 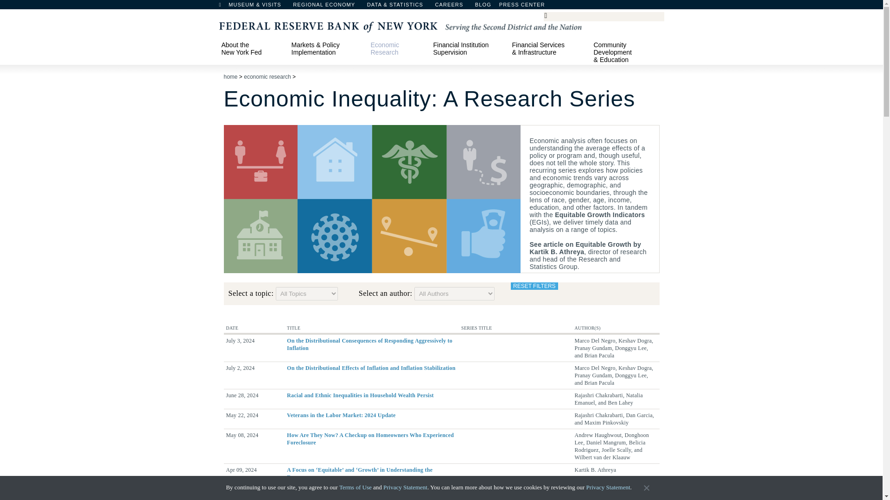 What do you see at coordinates (508, 7) in the screenshot?
I see `Liberty Street Economics Blog` at bounding box center [508, 7].